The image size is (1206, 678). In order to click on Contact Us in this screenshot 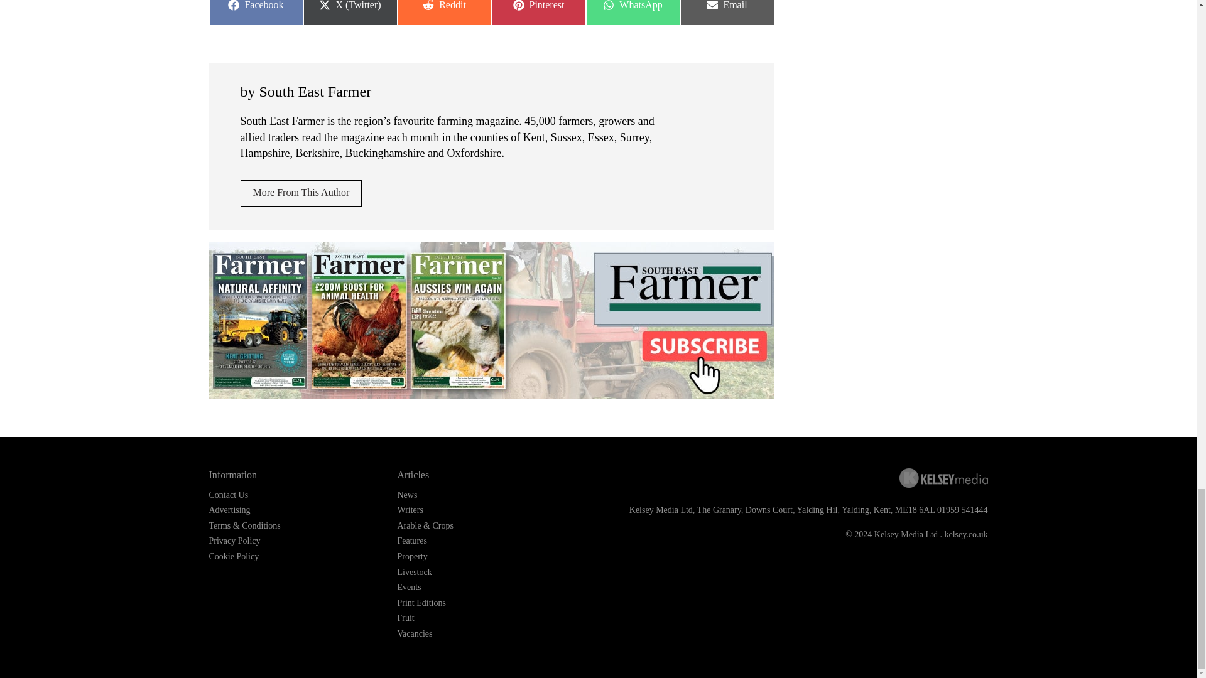, I will do `click(632, 13)`.